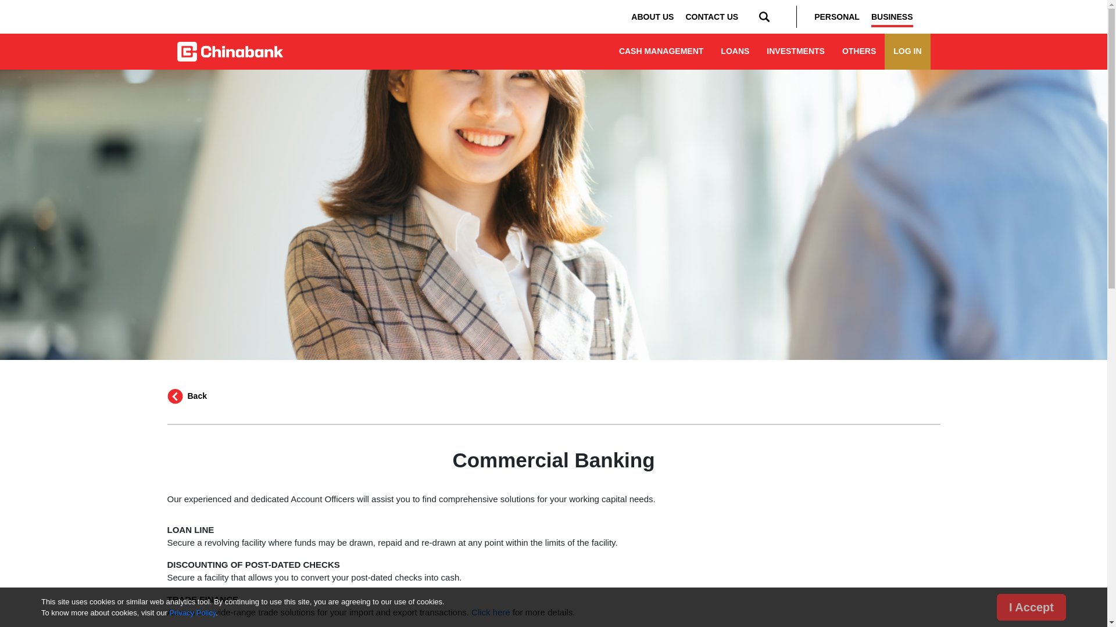 Image resolution: width=1116 pixels, height=627 pixels. I want to click on LOG IN, so click(907, 51).